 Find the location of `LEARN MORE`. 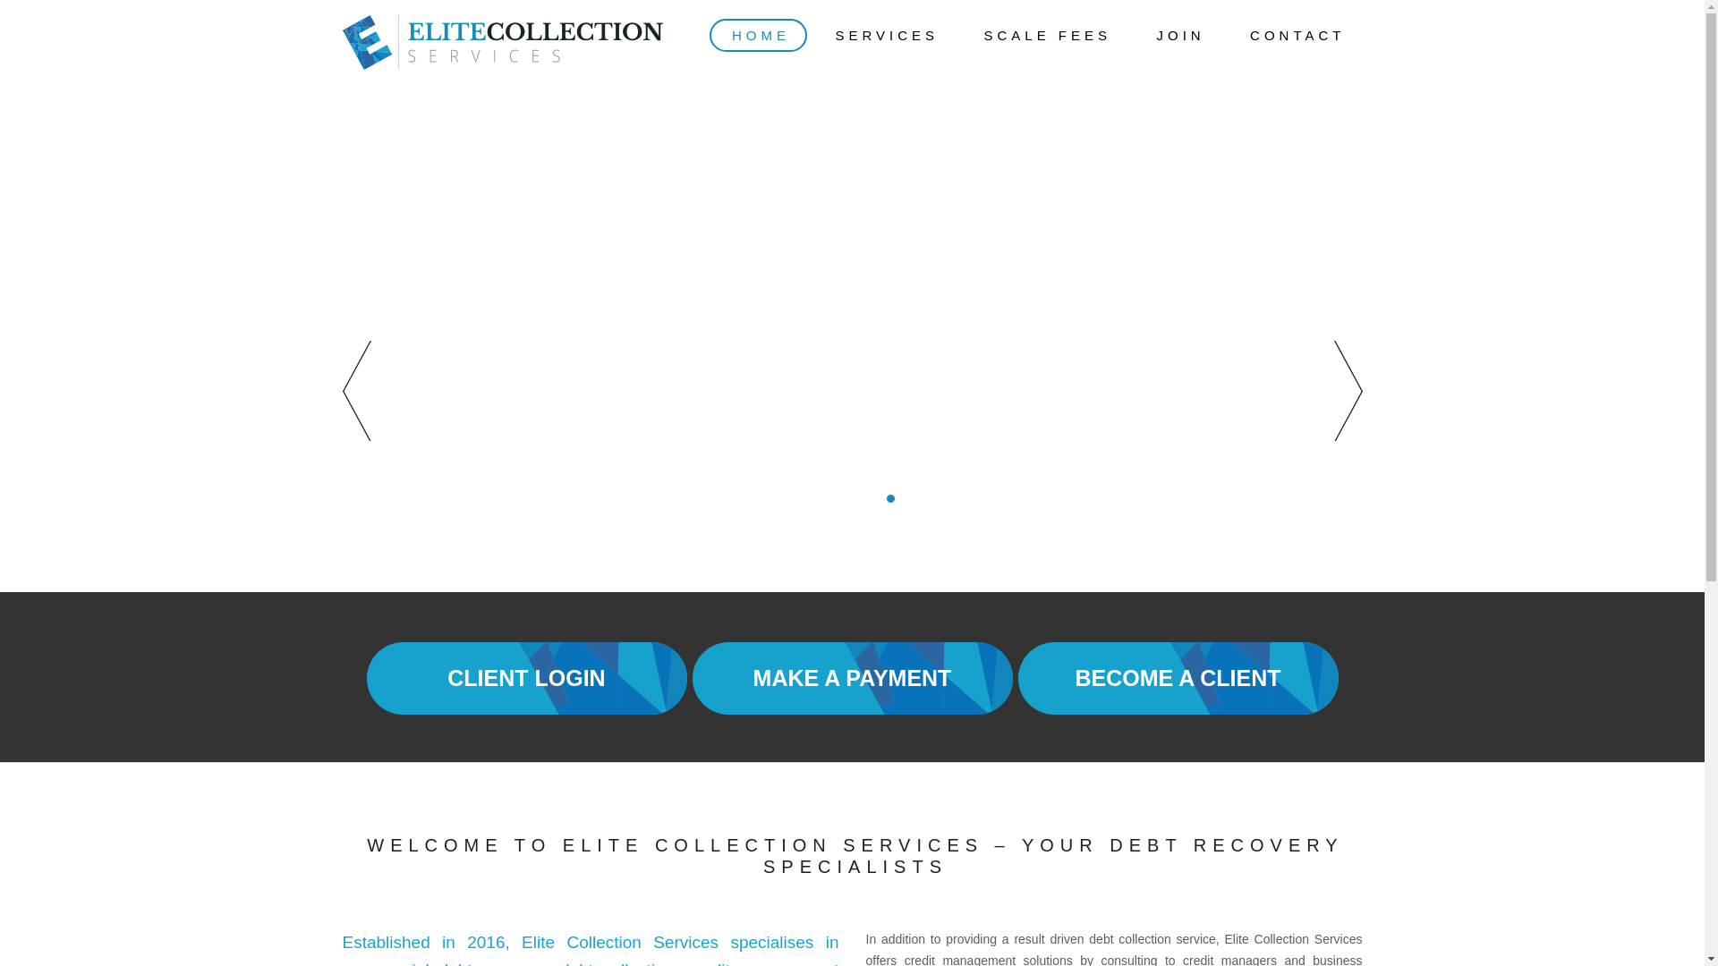

LEARN MORE is located at coordinates (854, 460).